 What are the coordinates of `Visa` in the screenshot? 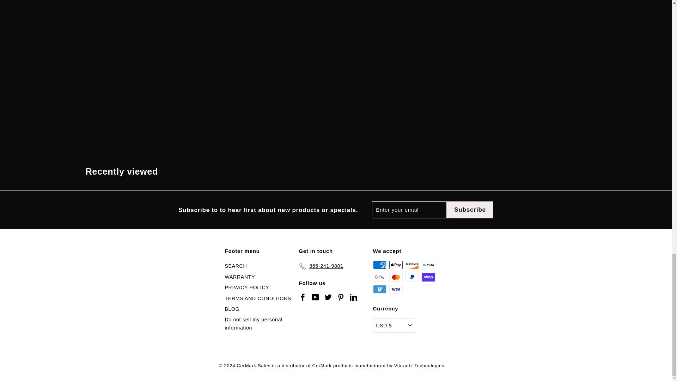 It's located at (396, 289).